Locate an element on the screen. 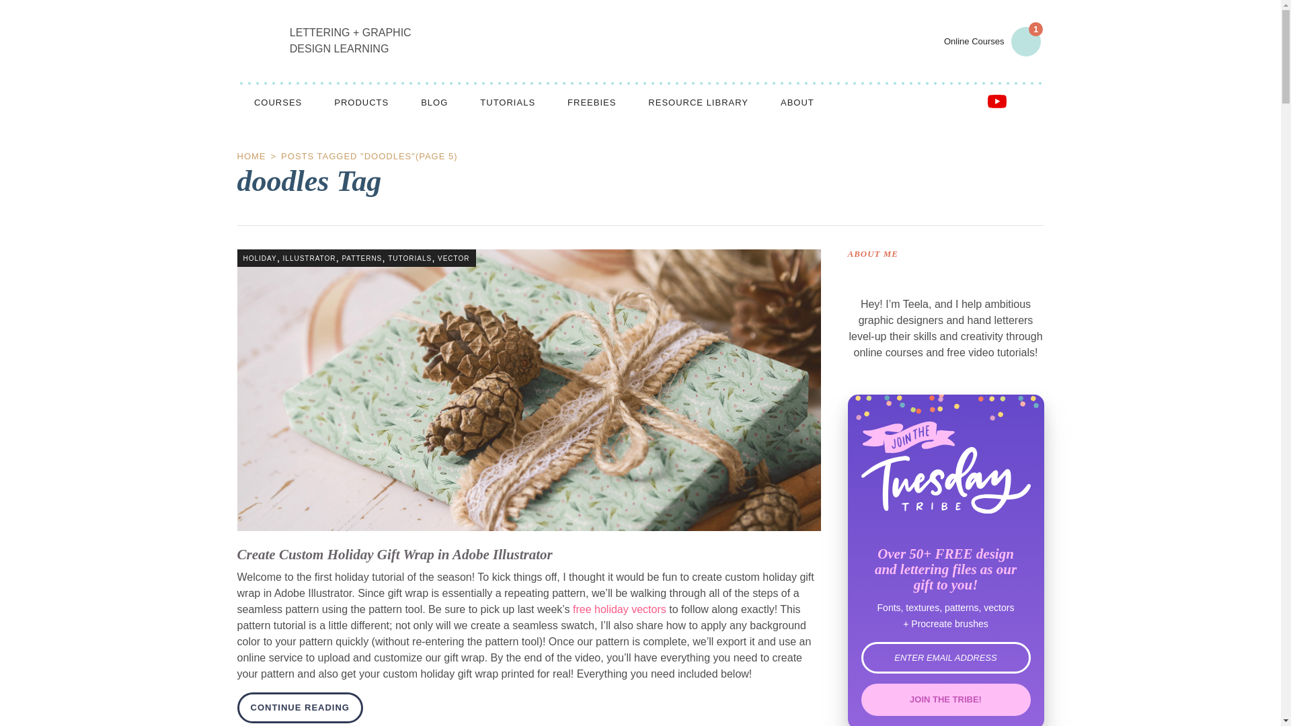 The width and height of the screenshot is (1291, 726). PRODUCTS is located at coordinates (361, 102).